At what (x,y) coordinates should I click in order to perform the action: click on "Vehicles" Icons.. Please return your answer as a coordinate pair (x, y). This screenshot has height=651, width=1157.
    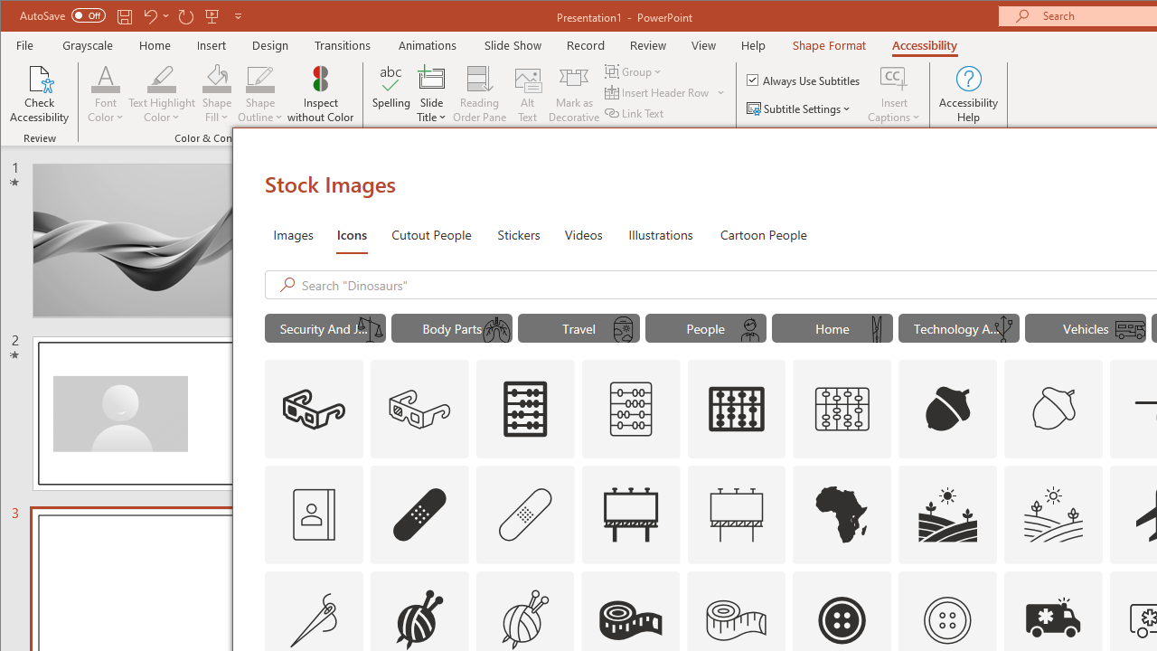
    Looking at the image, I should click on (1086, 327).